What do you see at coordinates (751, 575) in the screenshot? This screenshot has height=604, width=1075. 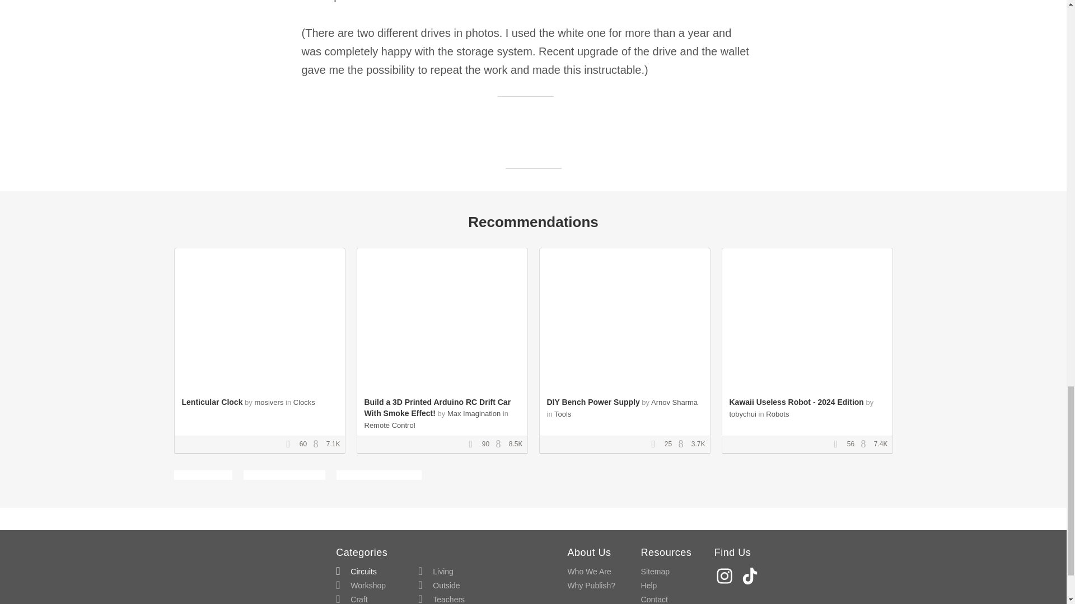 I see `TikTok` at bounding box center [751, 575].